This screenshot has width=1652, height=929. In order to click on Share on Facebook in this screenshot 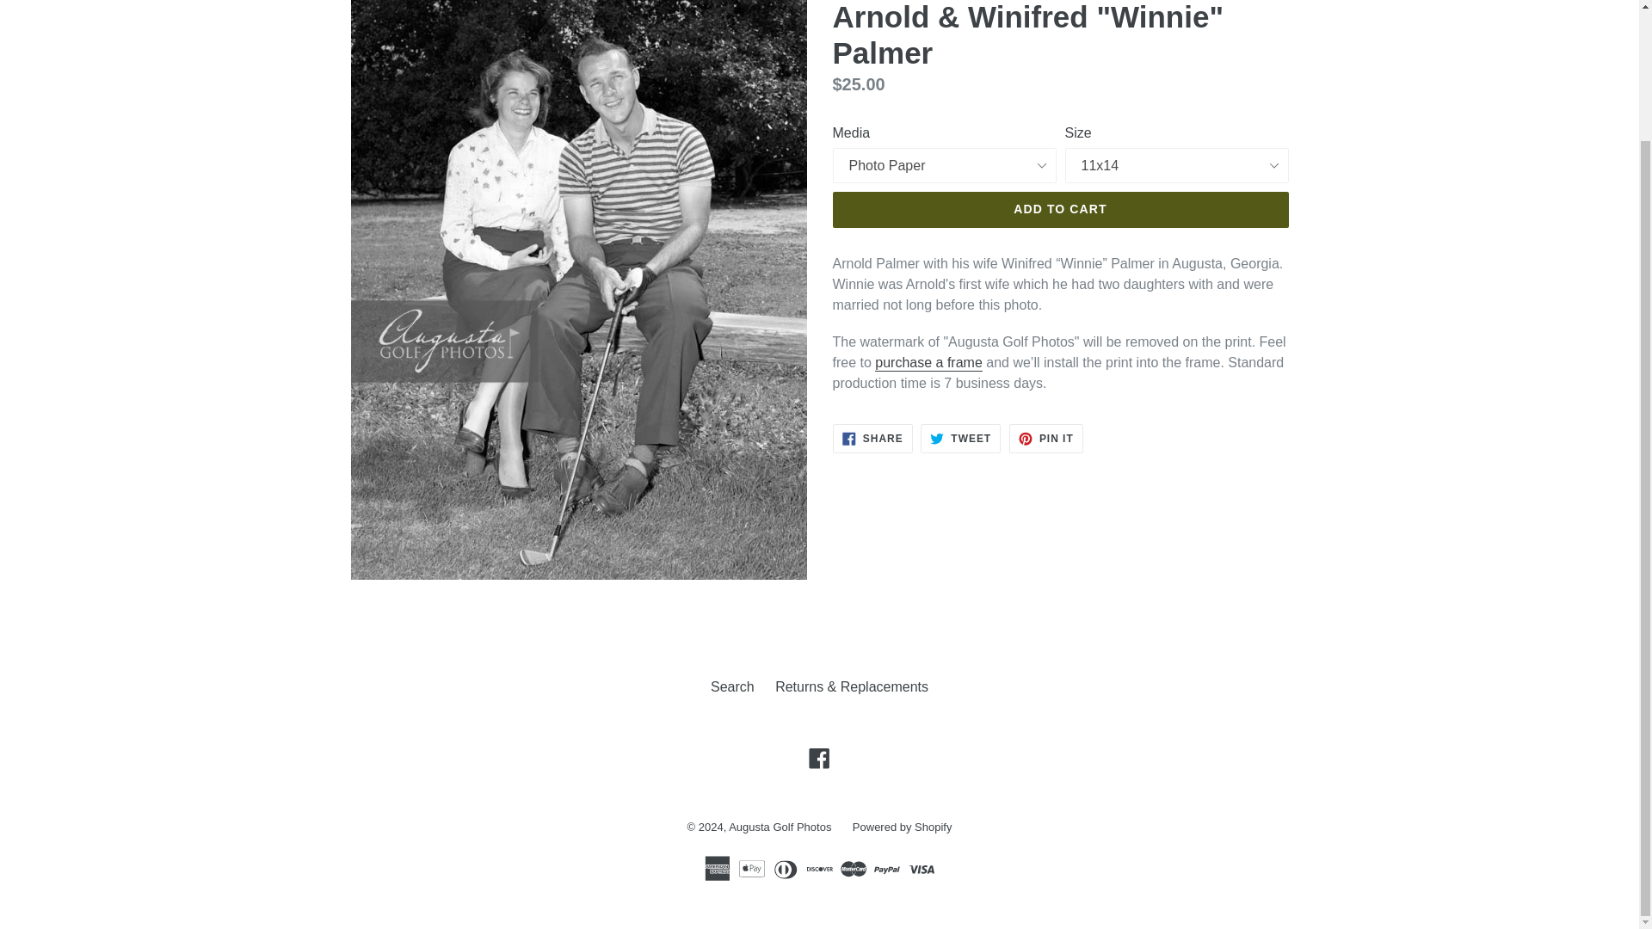, I will do `click(1046, 439)`.